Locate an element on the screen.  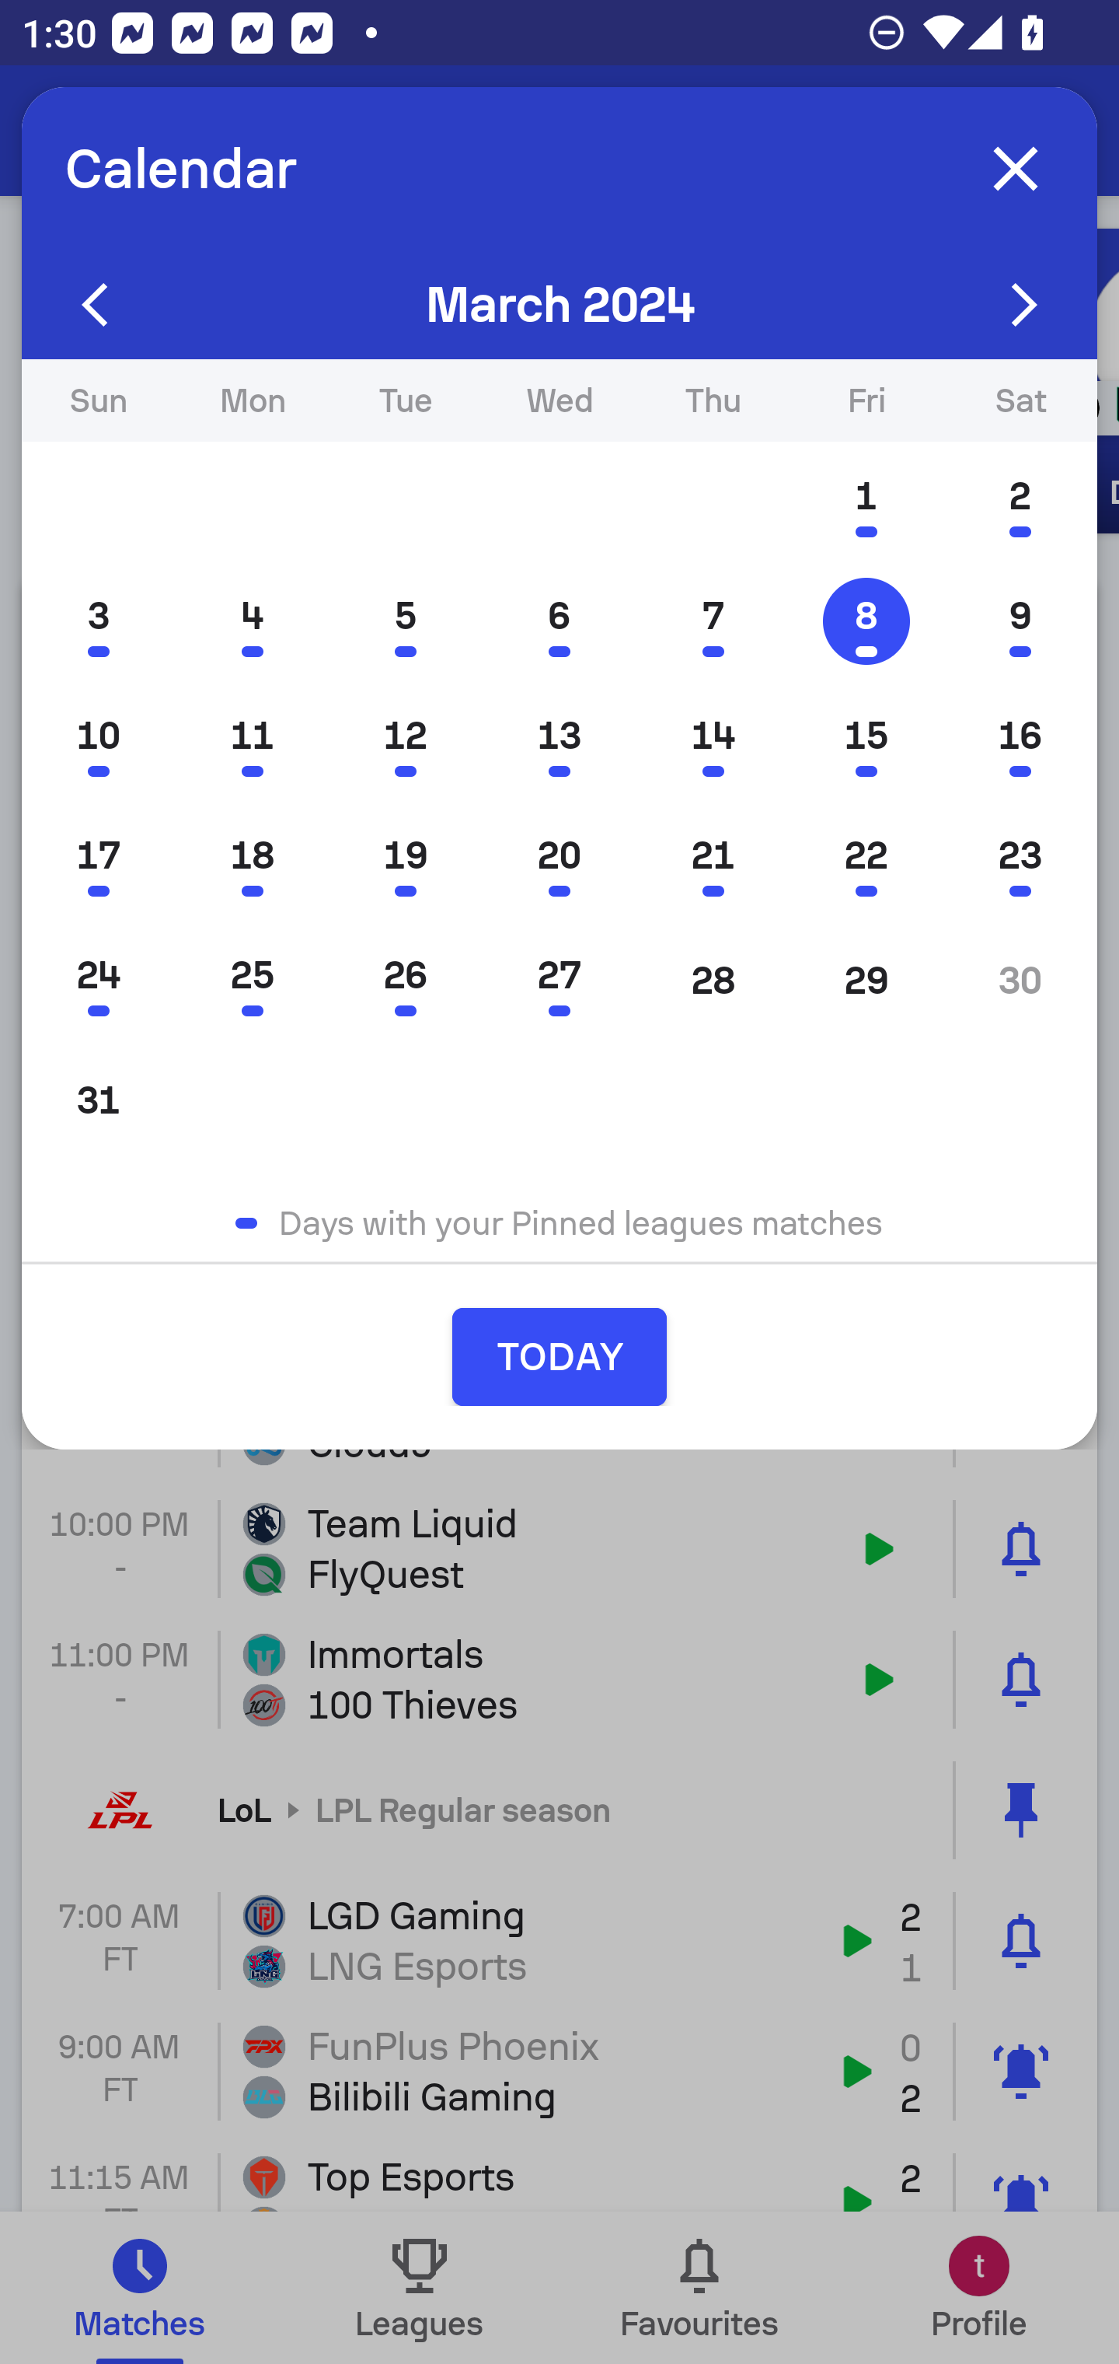
12 is located at coordinates (406, 740).